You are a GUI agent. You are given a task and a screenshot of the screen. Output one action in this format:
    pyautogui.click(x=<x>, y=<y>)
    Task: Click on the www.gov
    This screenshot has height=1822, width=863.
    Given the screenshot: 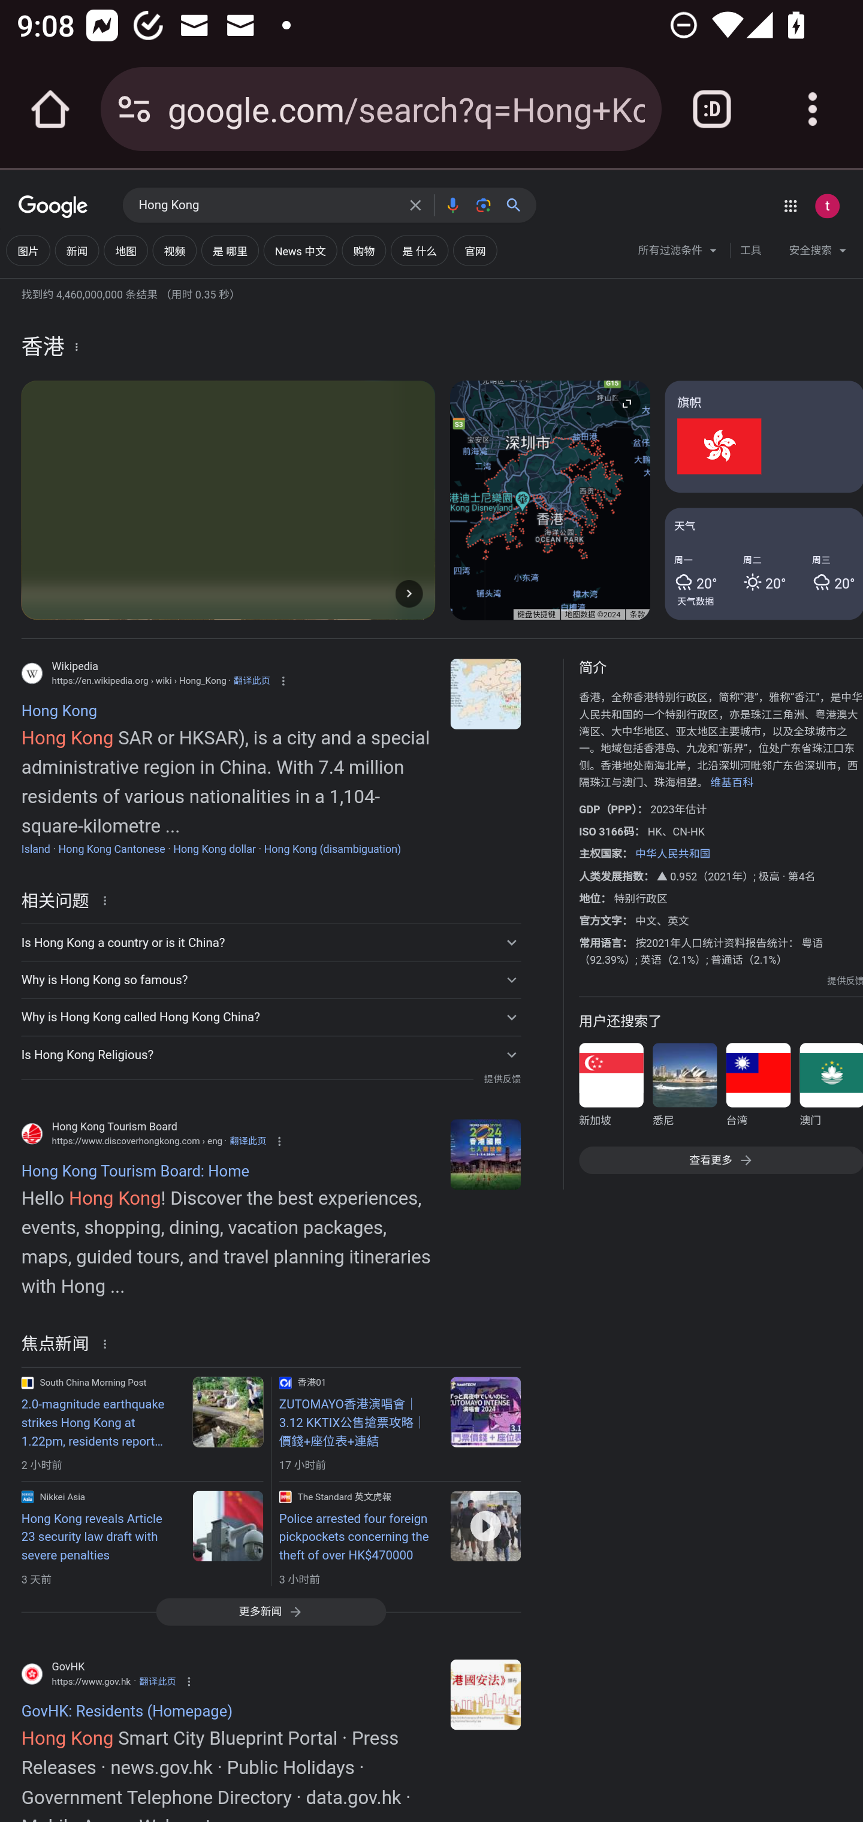 What is the action you would take?
    pyautogui.click(x=485, y=1693)
    